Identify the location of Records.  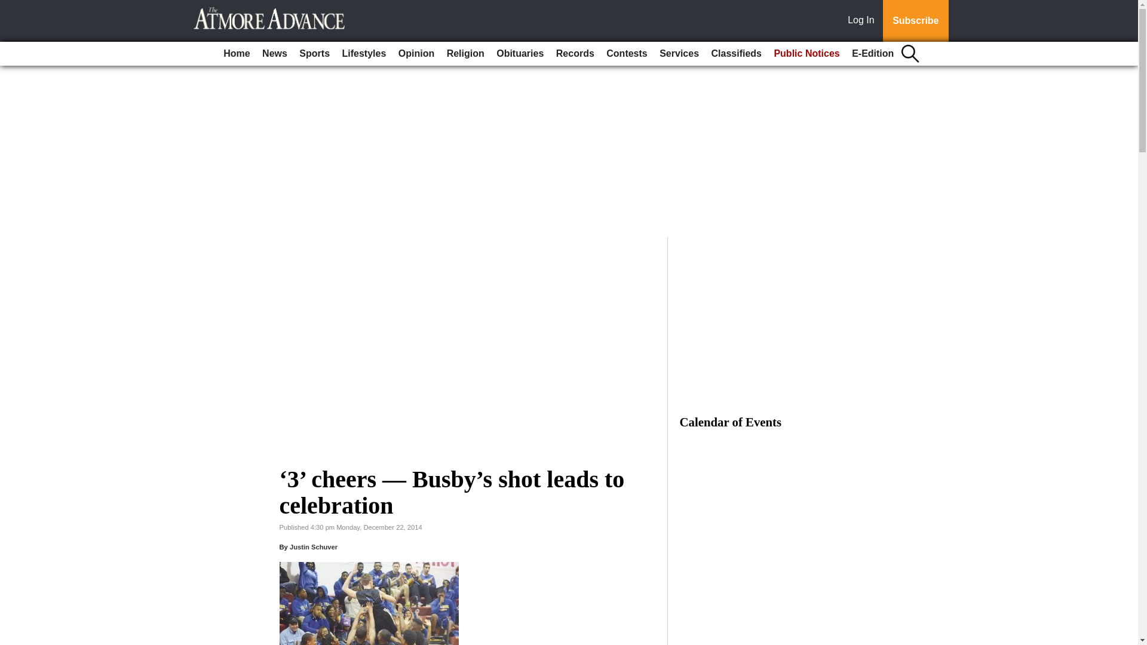
(575, 54).